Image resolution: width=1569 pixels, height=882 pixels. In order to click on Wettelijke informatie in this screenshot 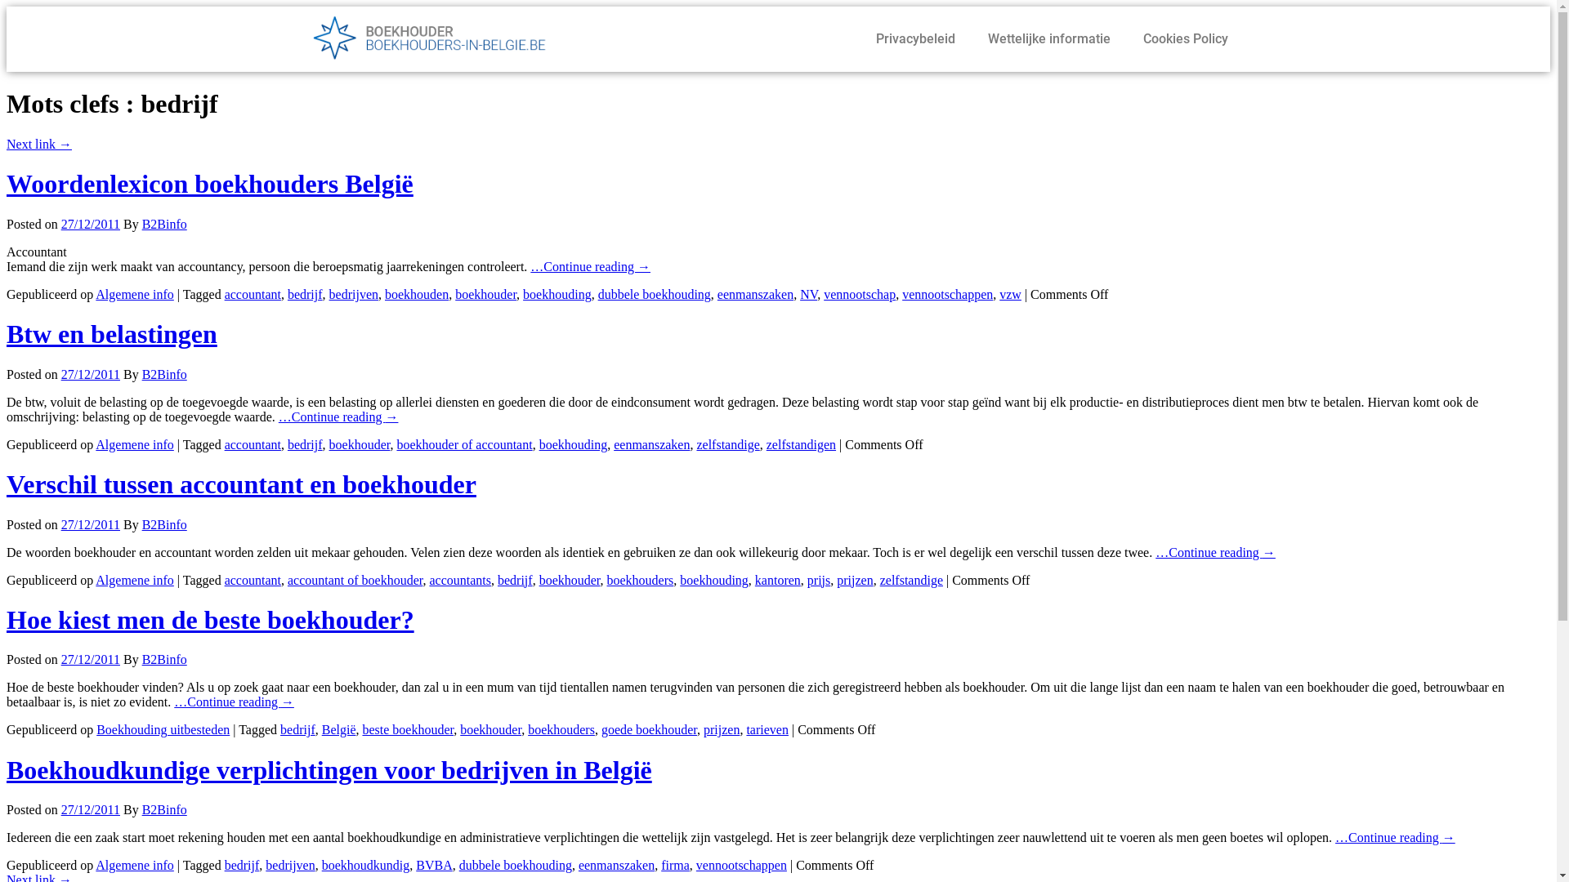, I will do `click(1048, 39)`.